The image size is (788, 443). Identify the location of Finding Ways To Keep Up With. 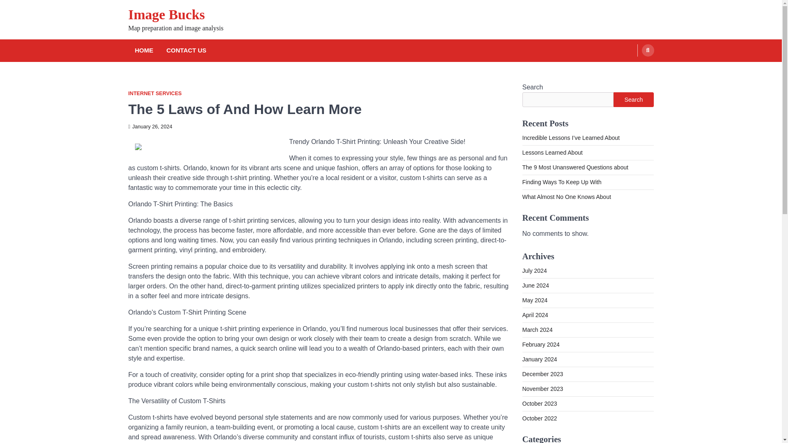
(561, 182).